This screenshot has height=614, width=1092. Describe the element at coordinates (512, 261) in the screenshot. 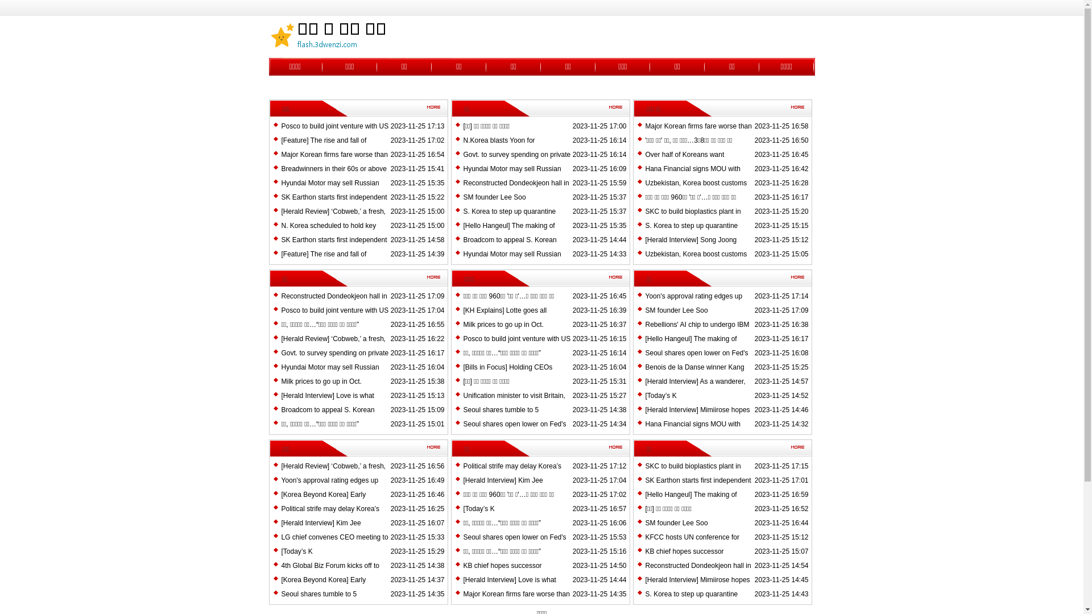

I see `Hyundai Motor may sell Russian plant to local firm` at that location.